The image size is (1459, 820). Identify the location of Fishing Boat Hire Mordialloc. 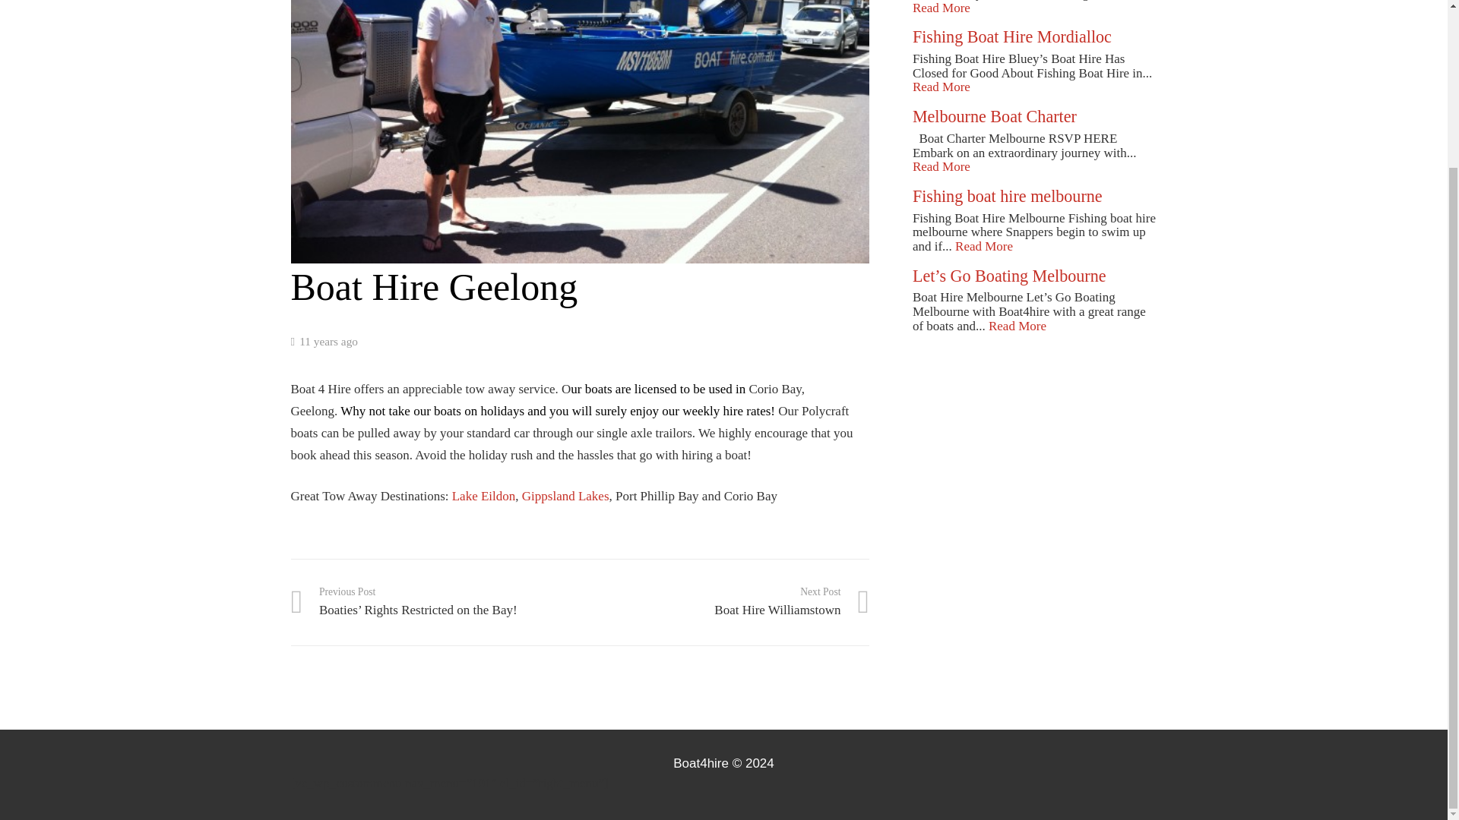
(1012, 36).